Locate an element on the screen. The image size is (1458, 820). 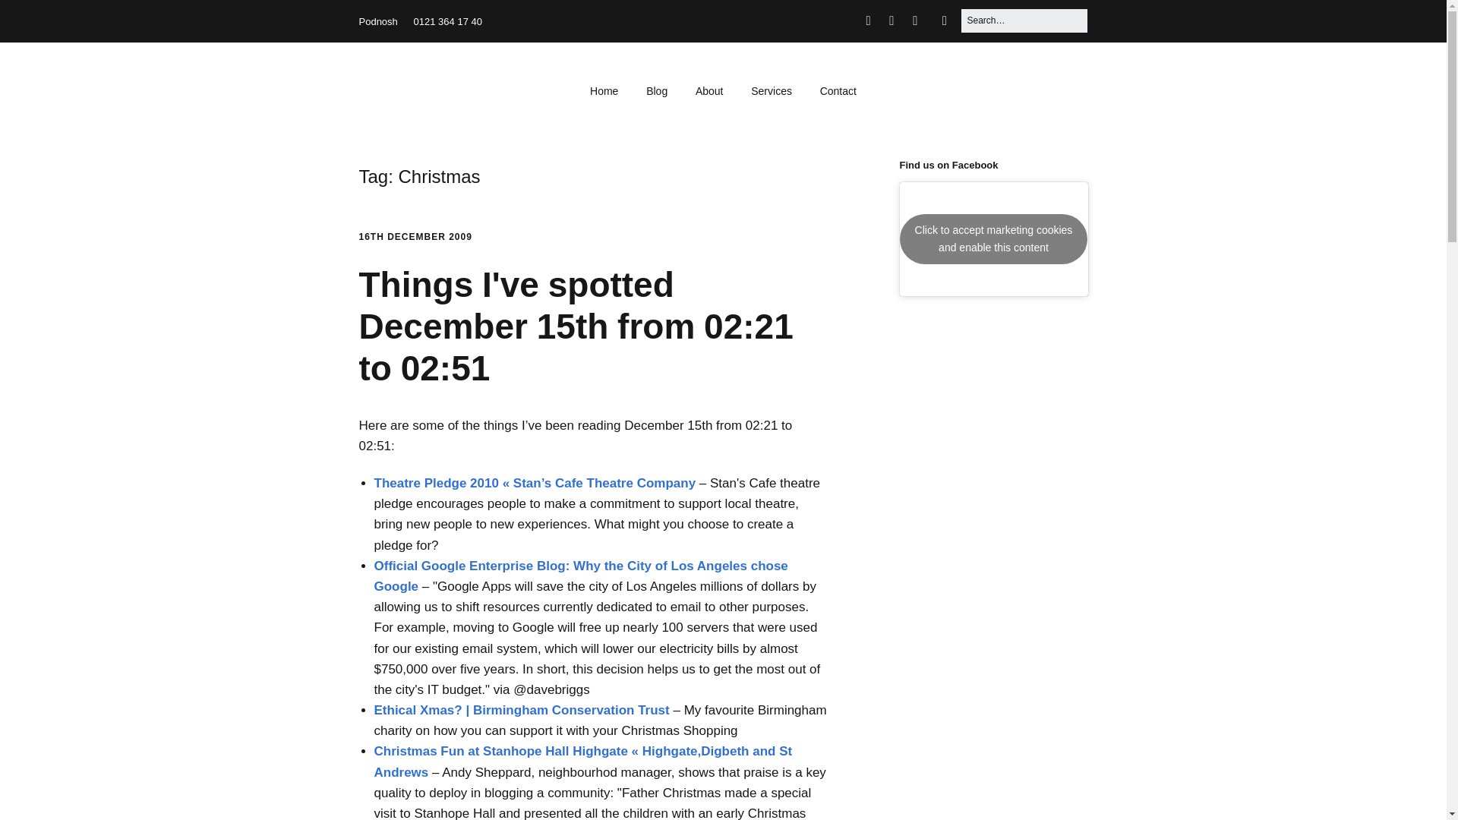
Search is located at coordinates (30, 17).